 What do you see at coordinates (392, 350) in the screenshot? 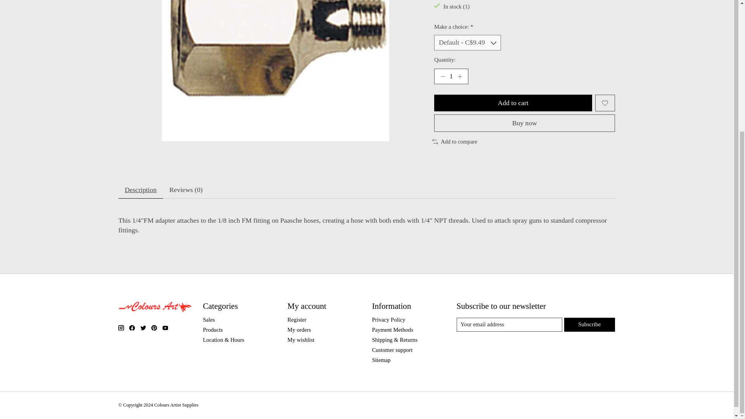
I see `Customer support` at bounding box center [392, 350].